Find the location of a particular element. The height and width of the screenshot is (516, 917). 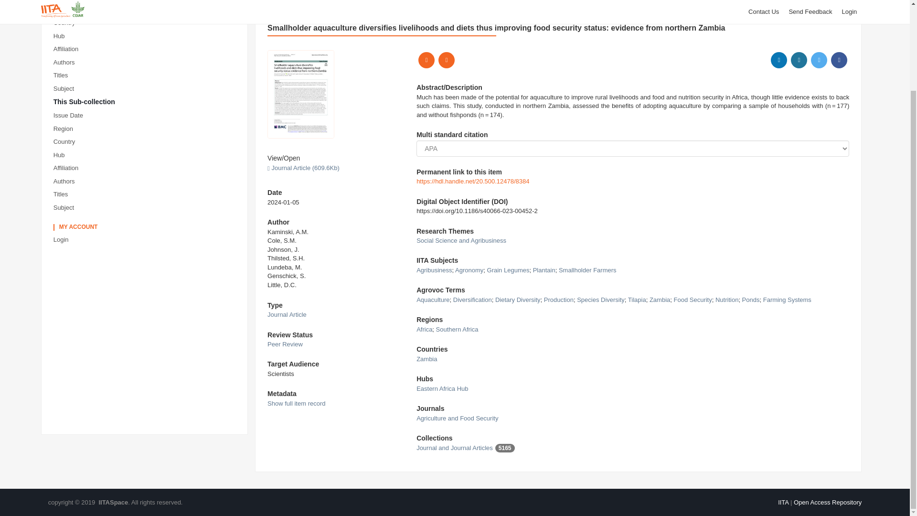

Share on LinkedIn is located at coordinates (778, 60).